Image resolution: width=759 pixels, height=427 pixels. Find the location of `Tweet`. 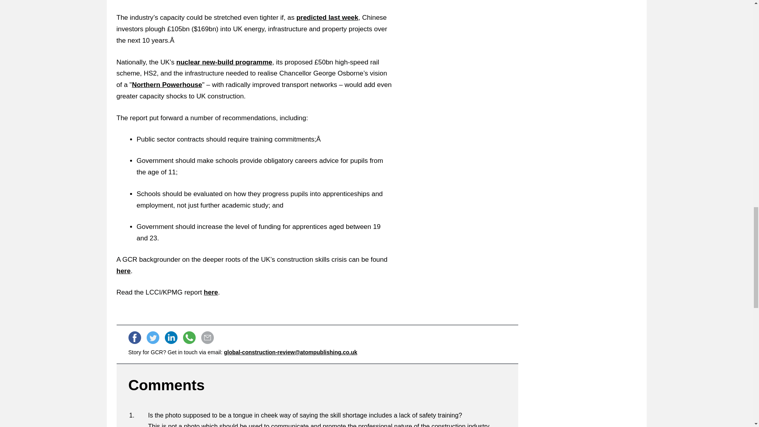

Tweet is located at coordinates (153, 338).